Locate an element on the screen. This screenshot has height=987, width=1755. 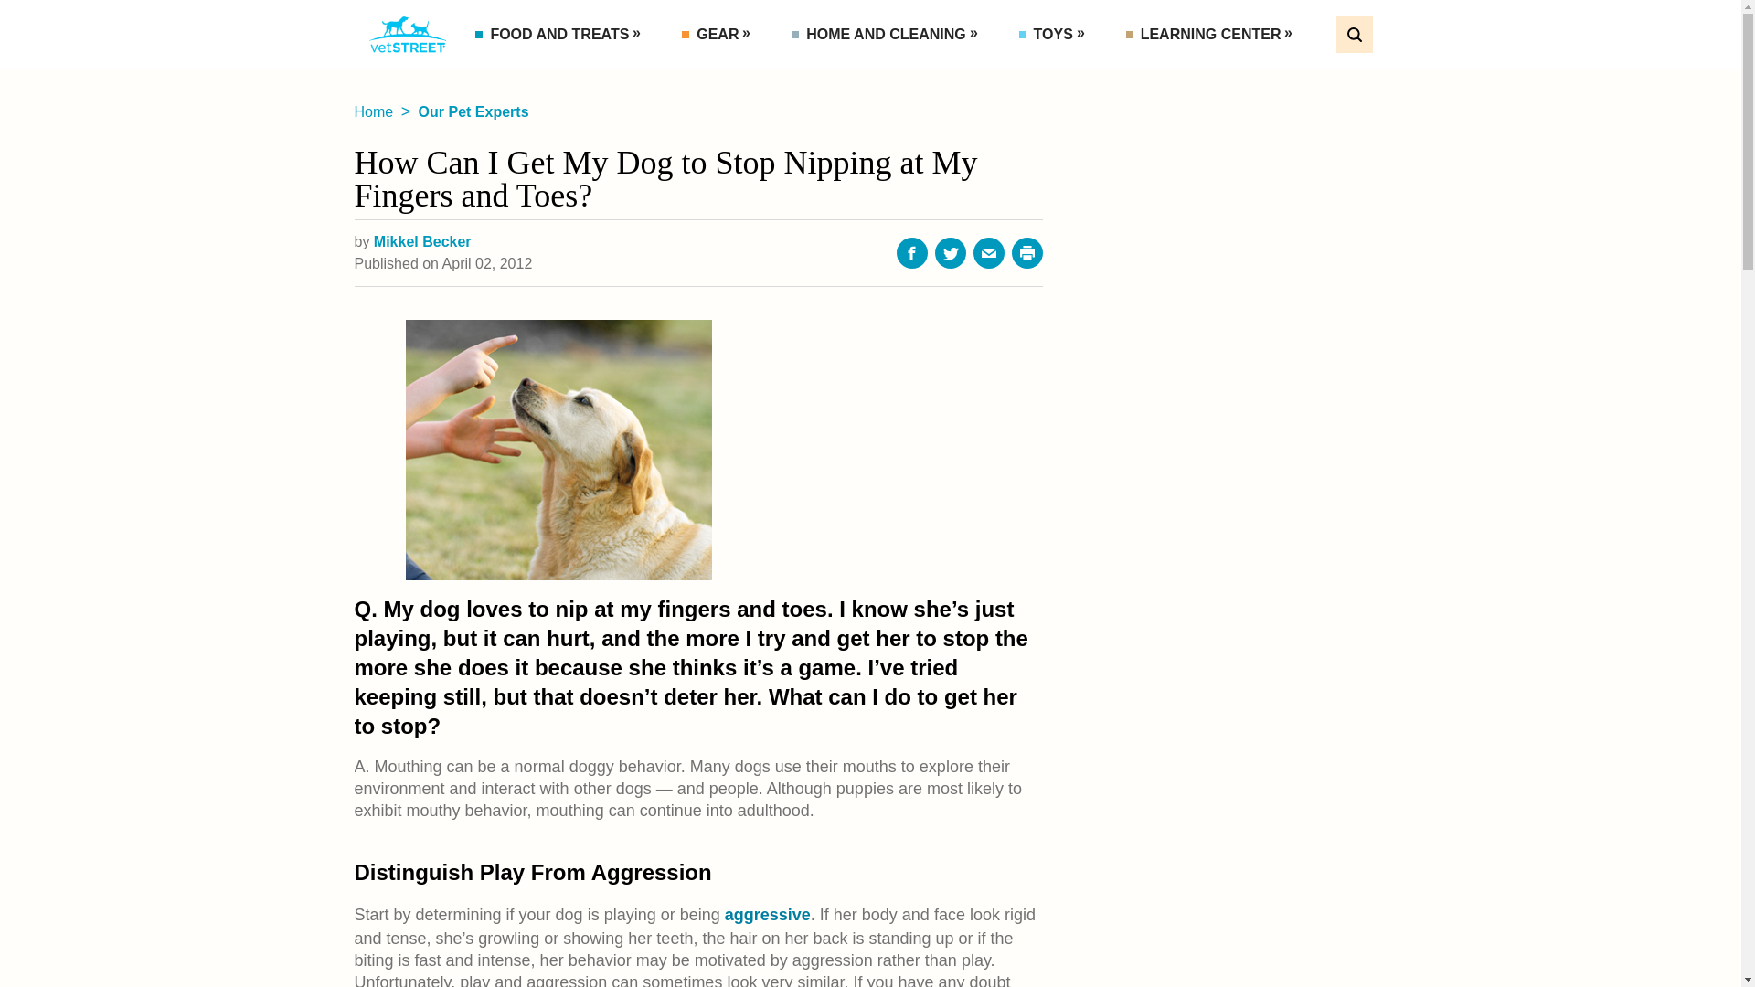
HOME AND CLEANING is located at coordinates (888, 35).